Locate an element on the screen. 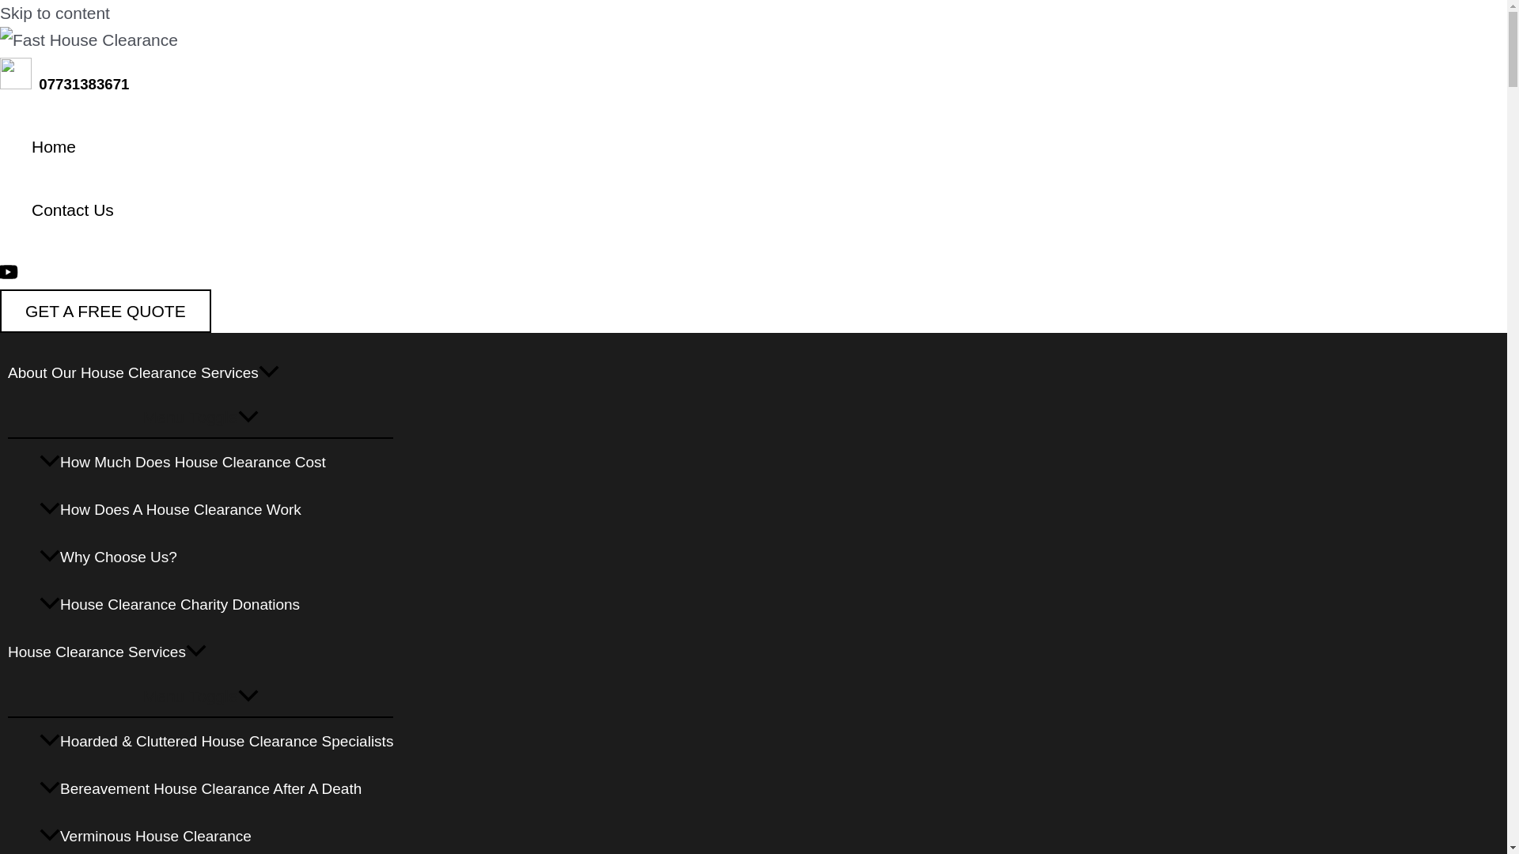 This screenshot has width=1519, height=854. Why Choose Us? is located at coordinates (216, 557).